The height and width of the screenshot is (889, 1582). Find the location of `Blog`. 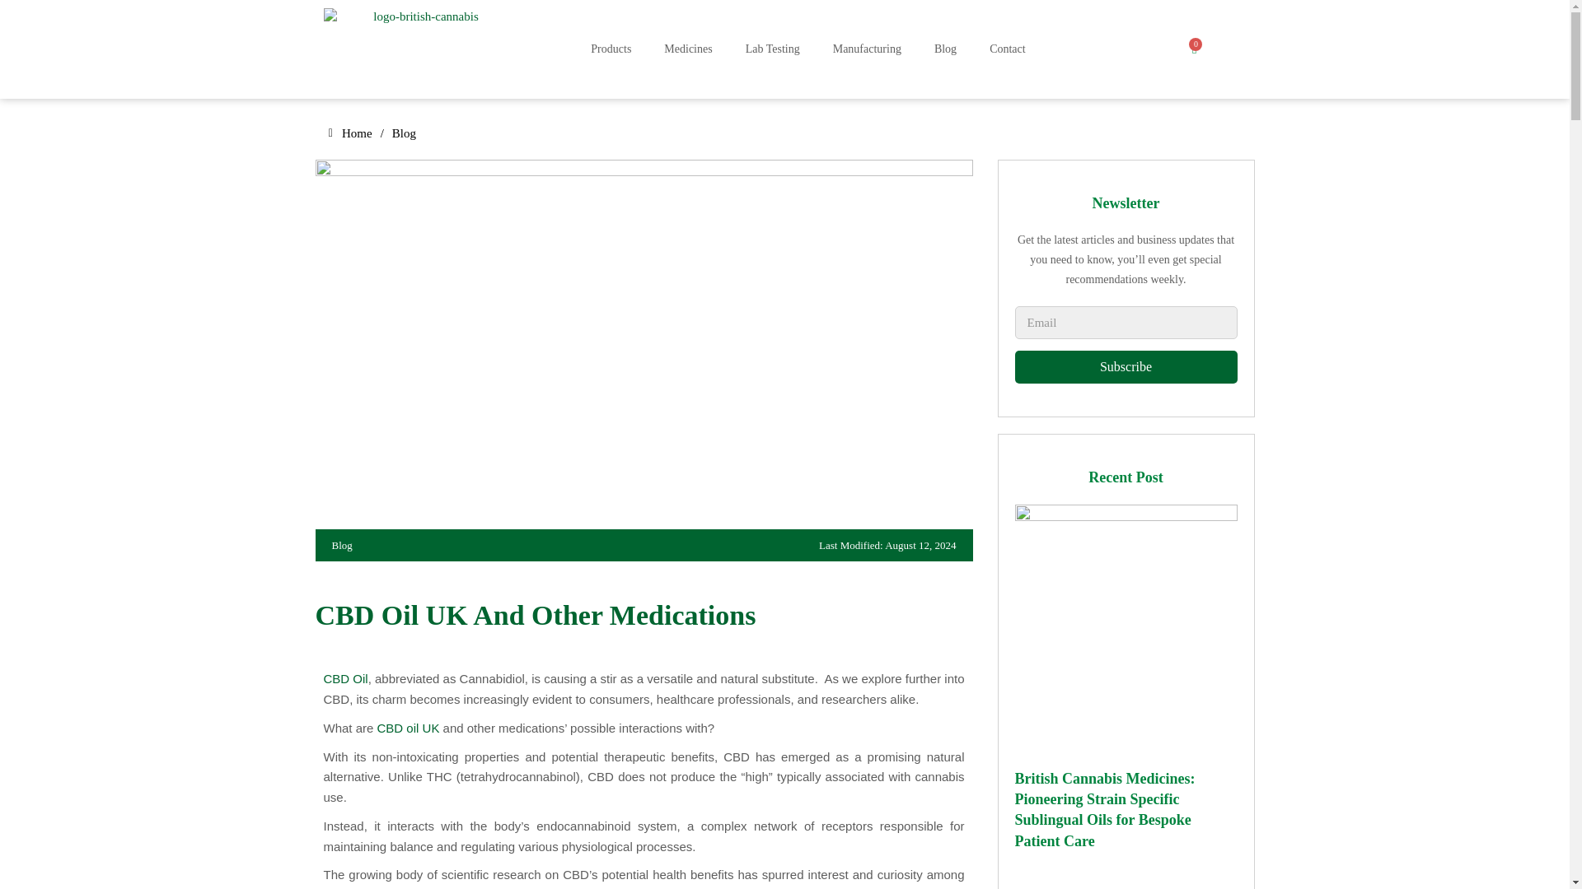

Blog is located at coordinates (404, 133).